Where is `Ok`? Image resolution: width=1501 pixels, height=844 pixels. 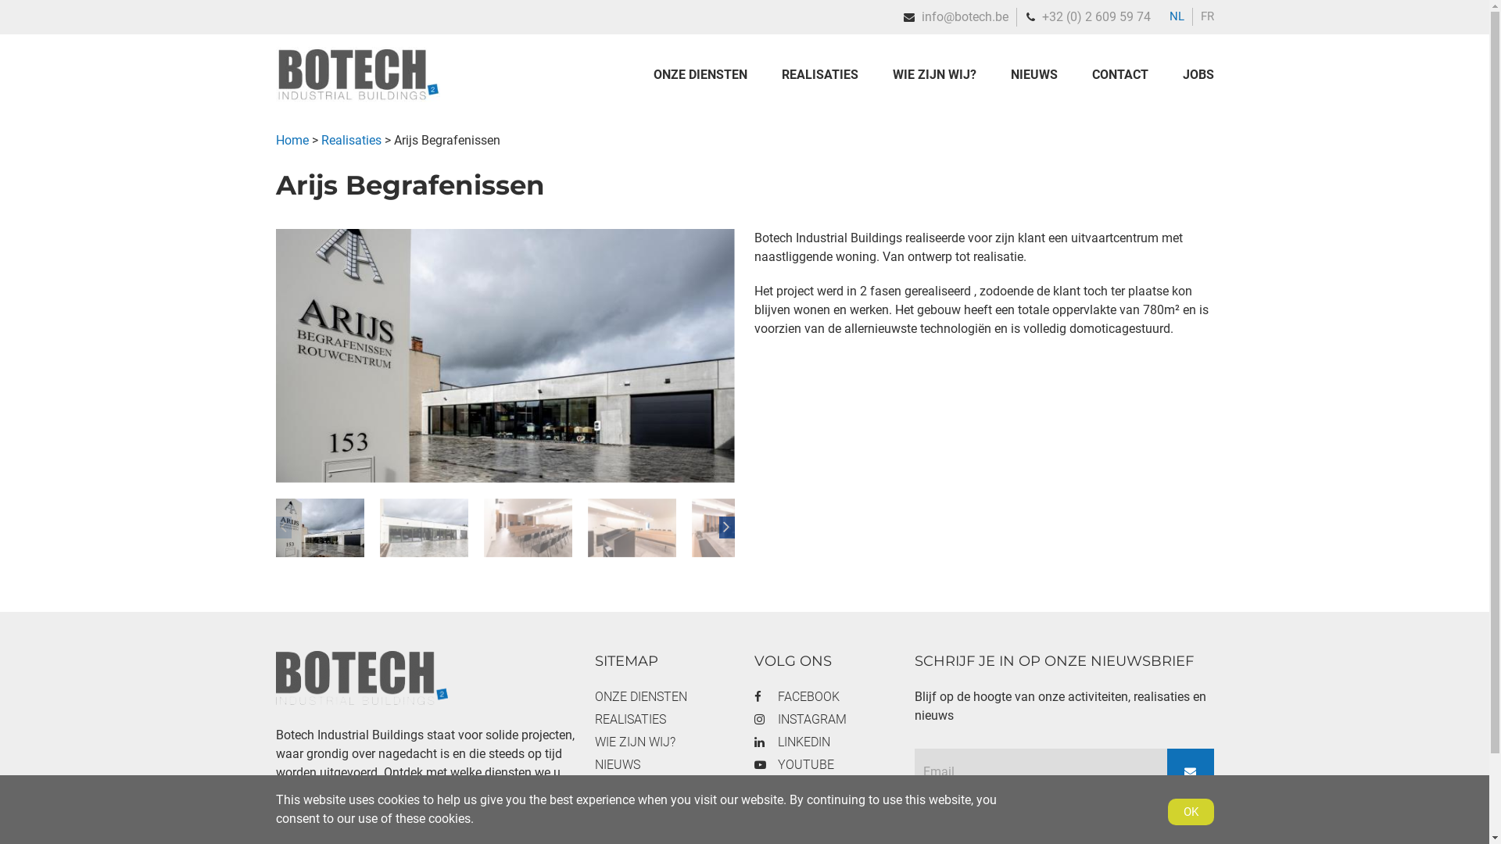
Ok is located at coordinates (1191, 812).